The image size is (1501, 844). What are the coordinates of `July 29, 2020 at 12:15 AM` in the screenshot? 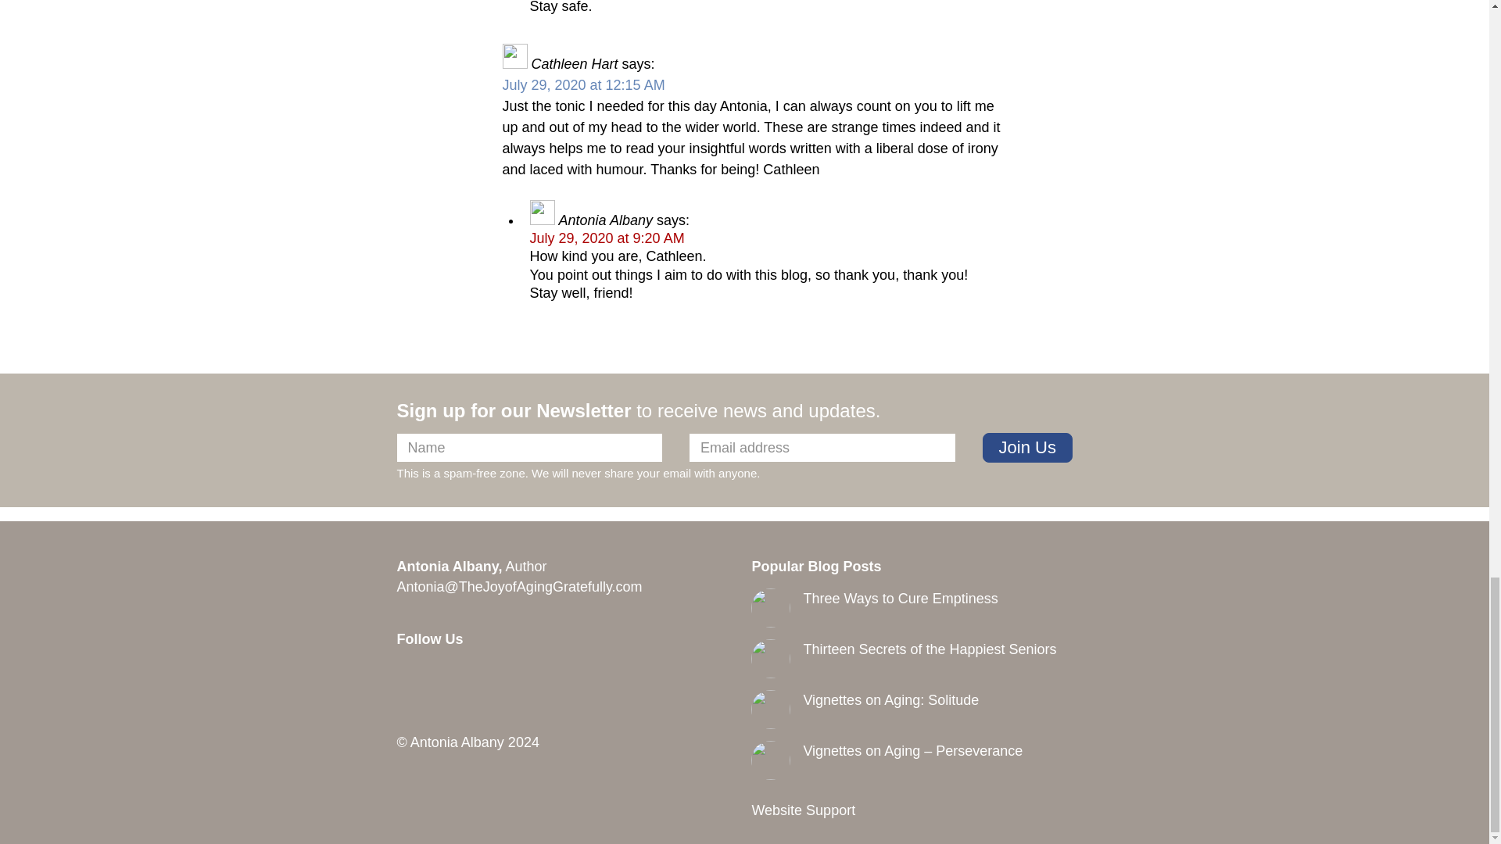 It's located at (583, 84).